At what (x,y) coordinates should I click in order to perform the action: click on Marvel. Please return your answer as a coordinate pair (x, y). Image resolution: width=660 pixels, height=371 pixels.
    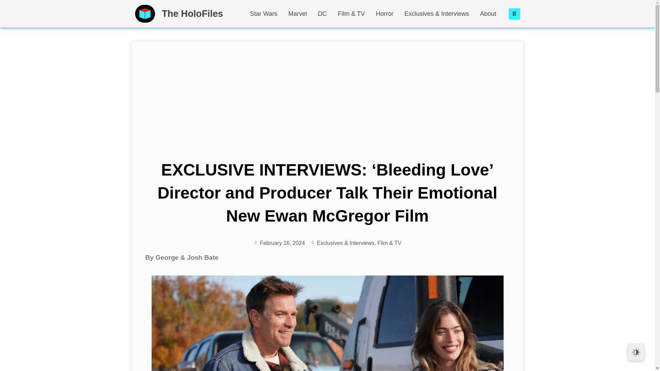
    Looking at the image, I should click on (298, 14).